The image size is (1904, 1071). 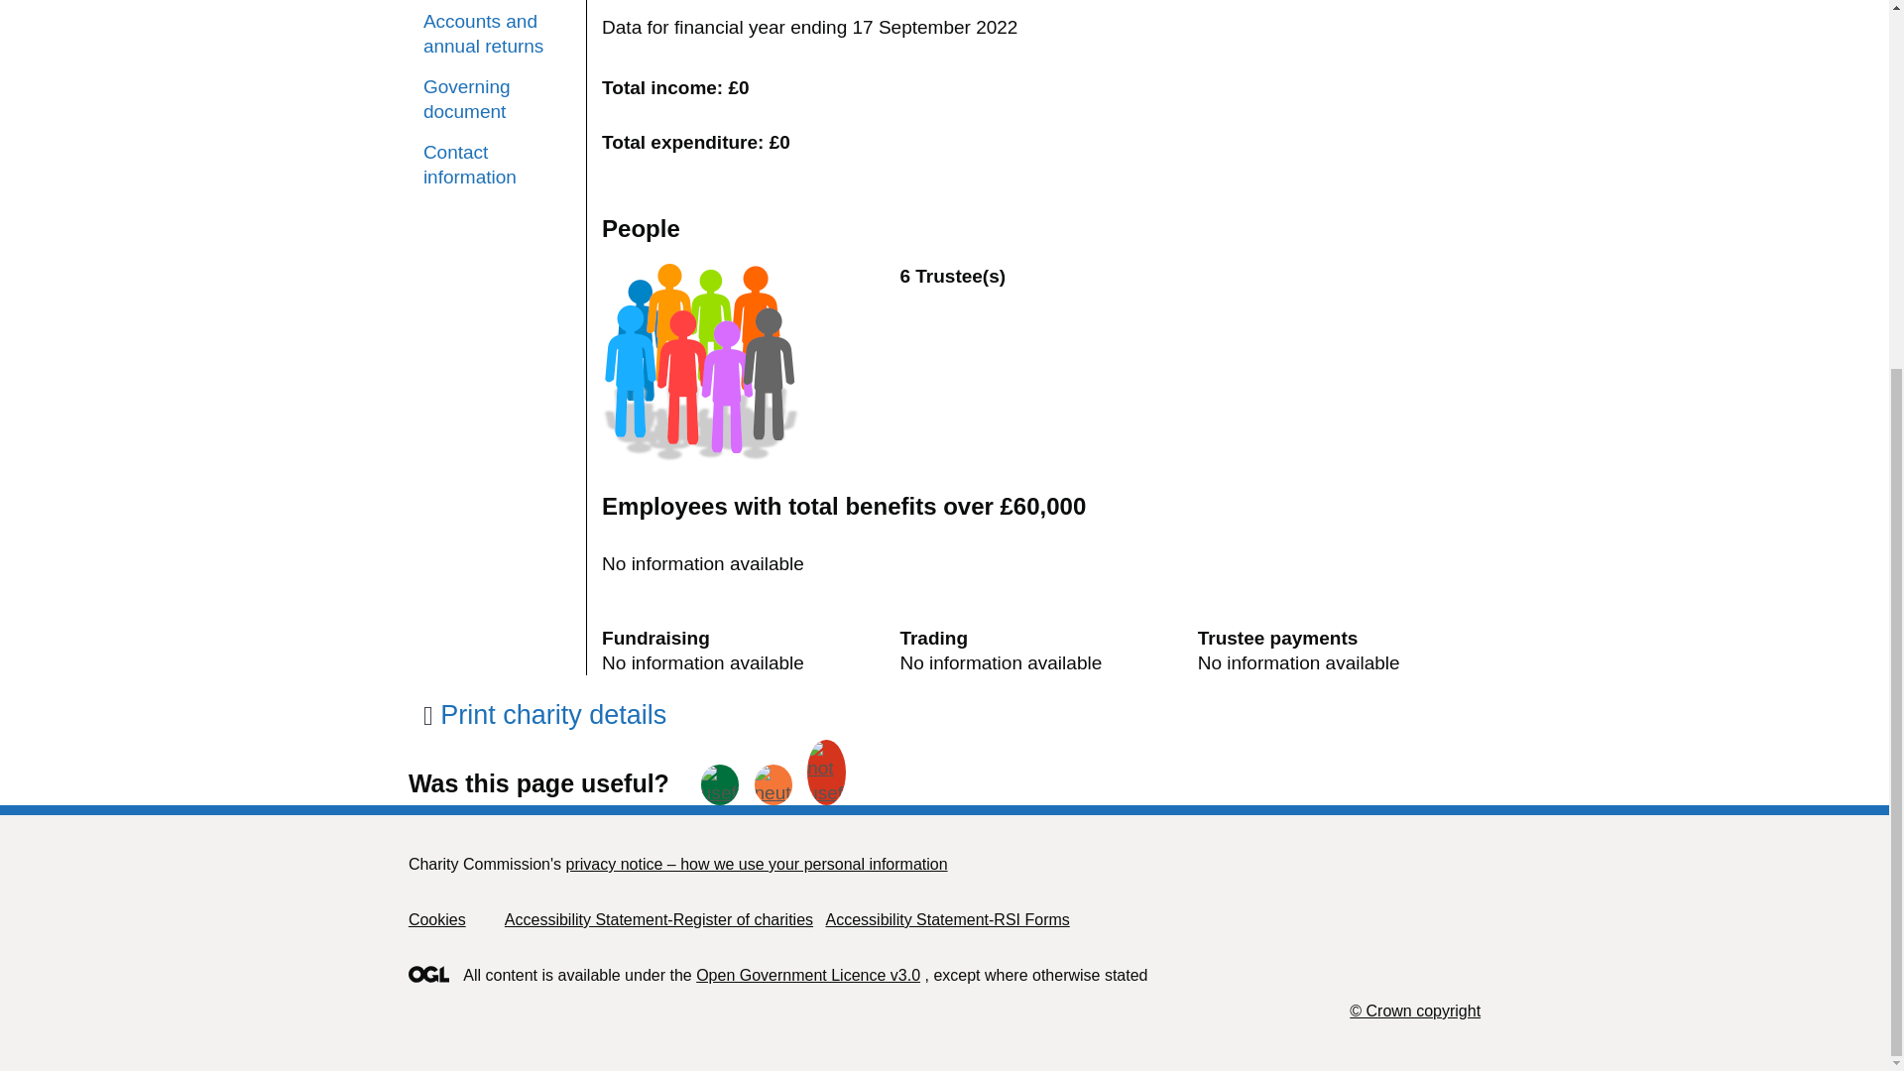 What do you see at coordinates (946, 920) in the screenshot?
I see `Accessibility Statement-RSI Forms` at bounding box center [946, 920].